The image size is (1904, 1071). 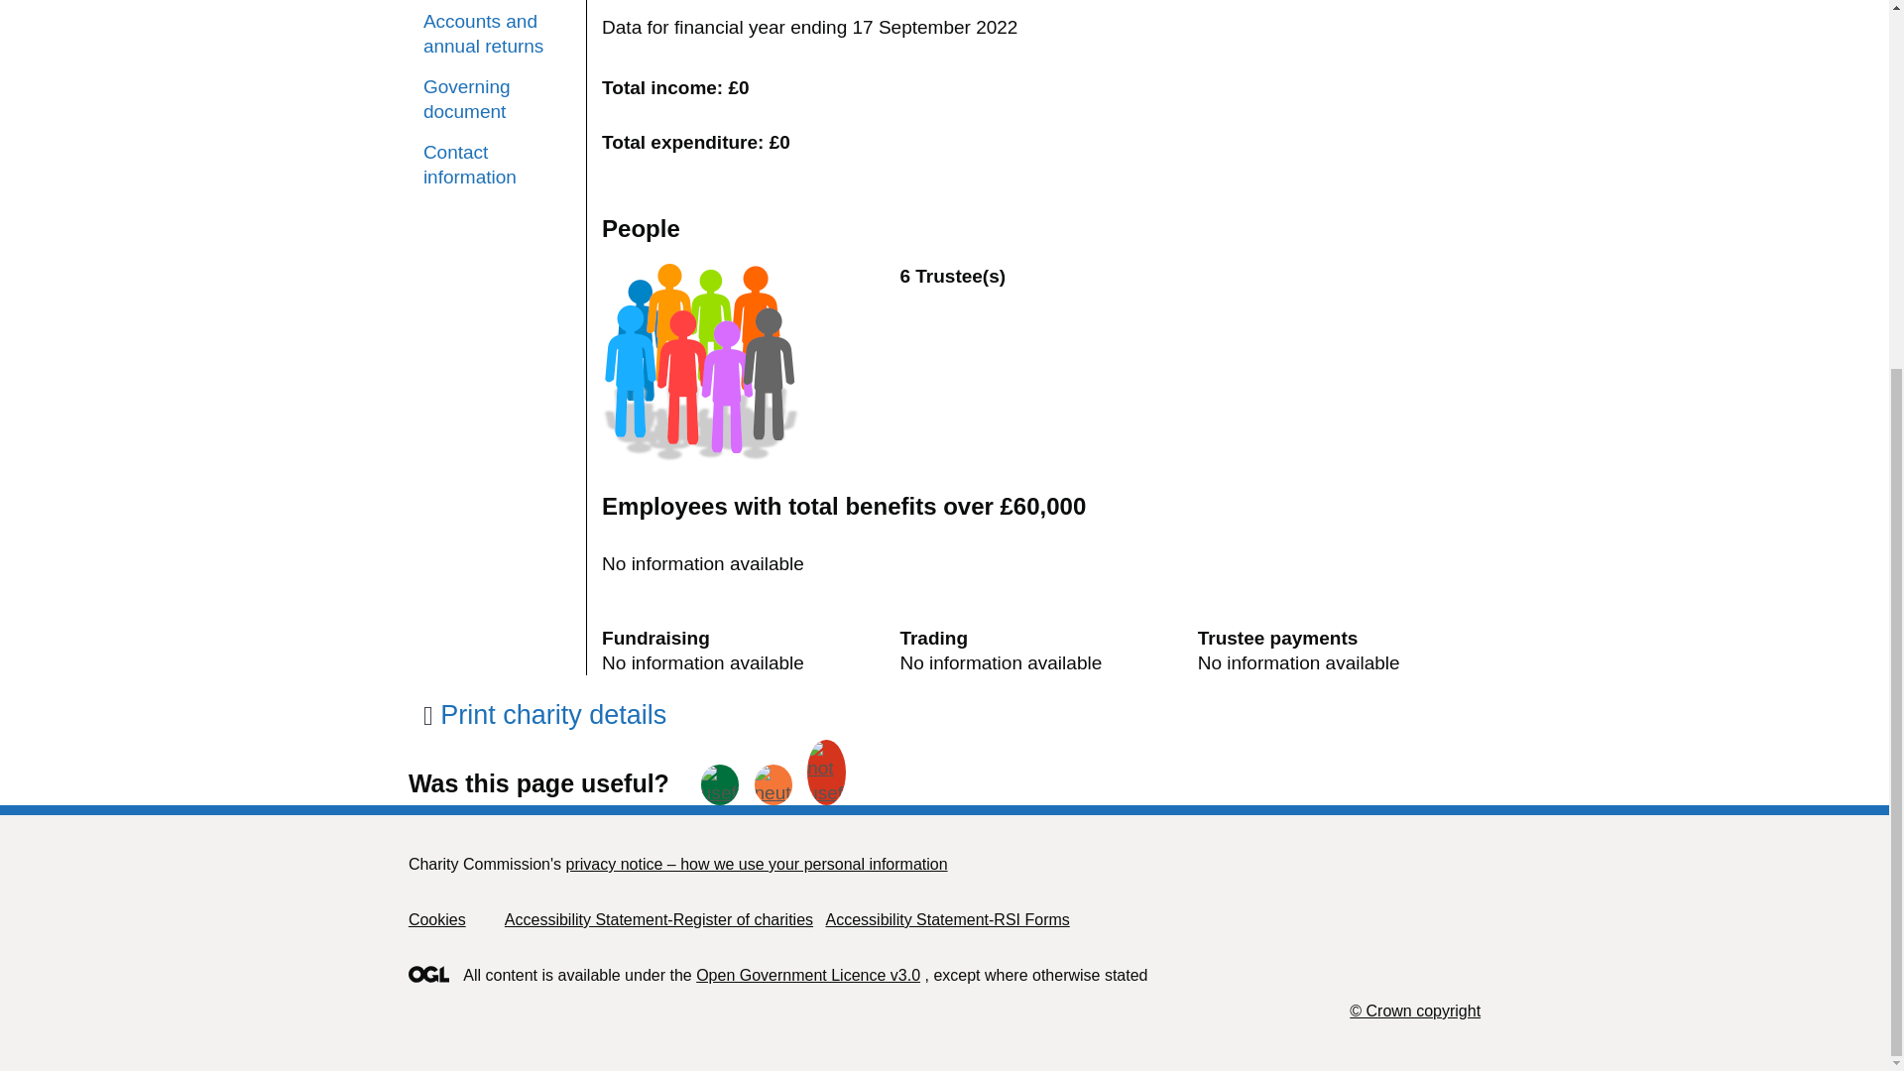 What do you see at coordinates (946, 920) in the screenshot?
I see `Accessibility Statement-RSI Forms` at bounding box center [946, 920].